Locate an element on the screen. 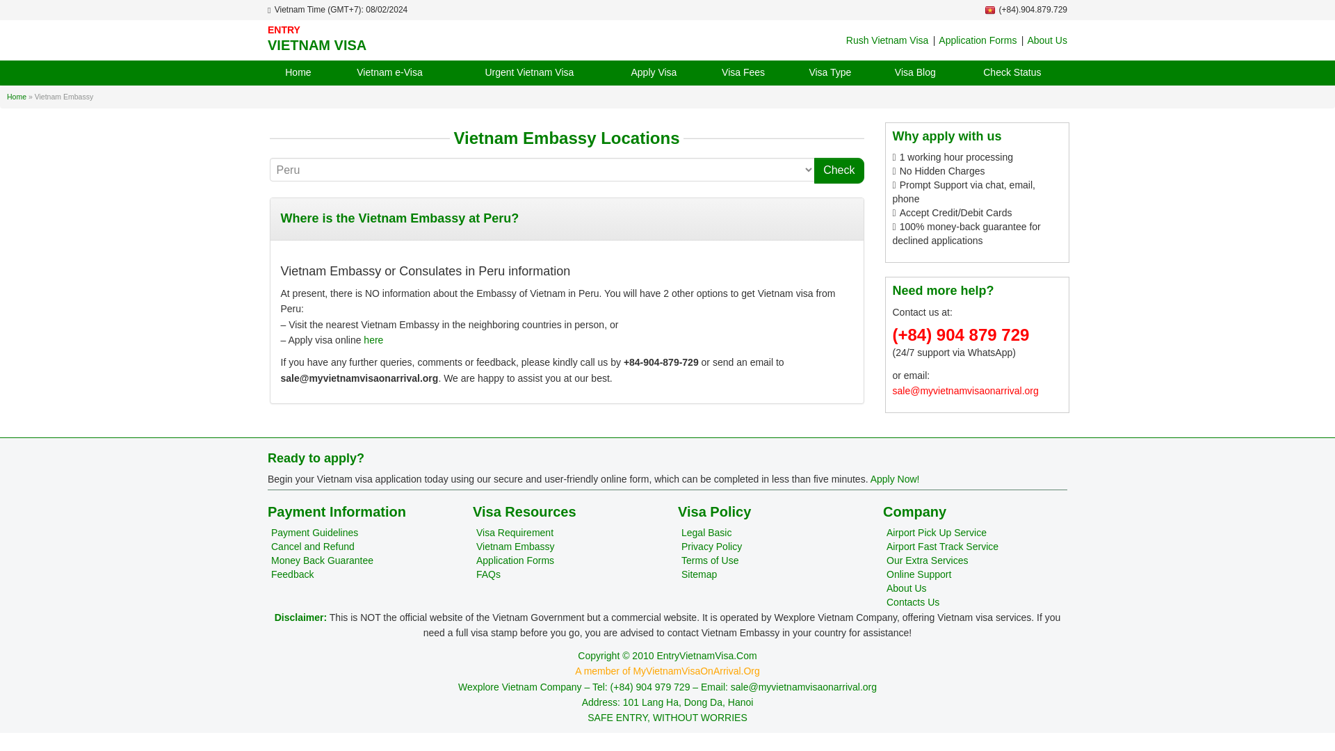  Vietnam Visa Online is located at coordinates (394, 38).